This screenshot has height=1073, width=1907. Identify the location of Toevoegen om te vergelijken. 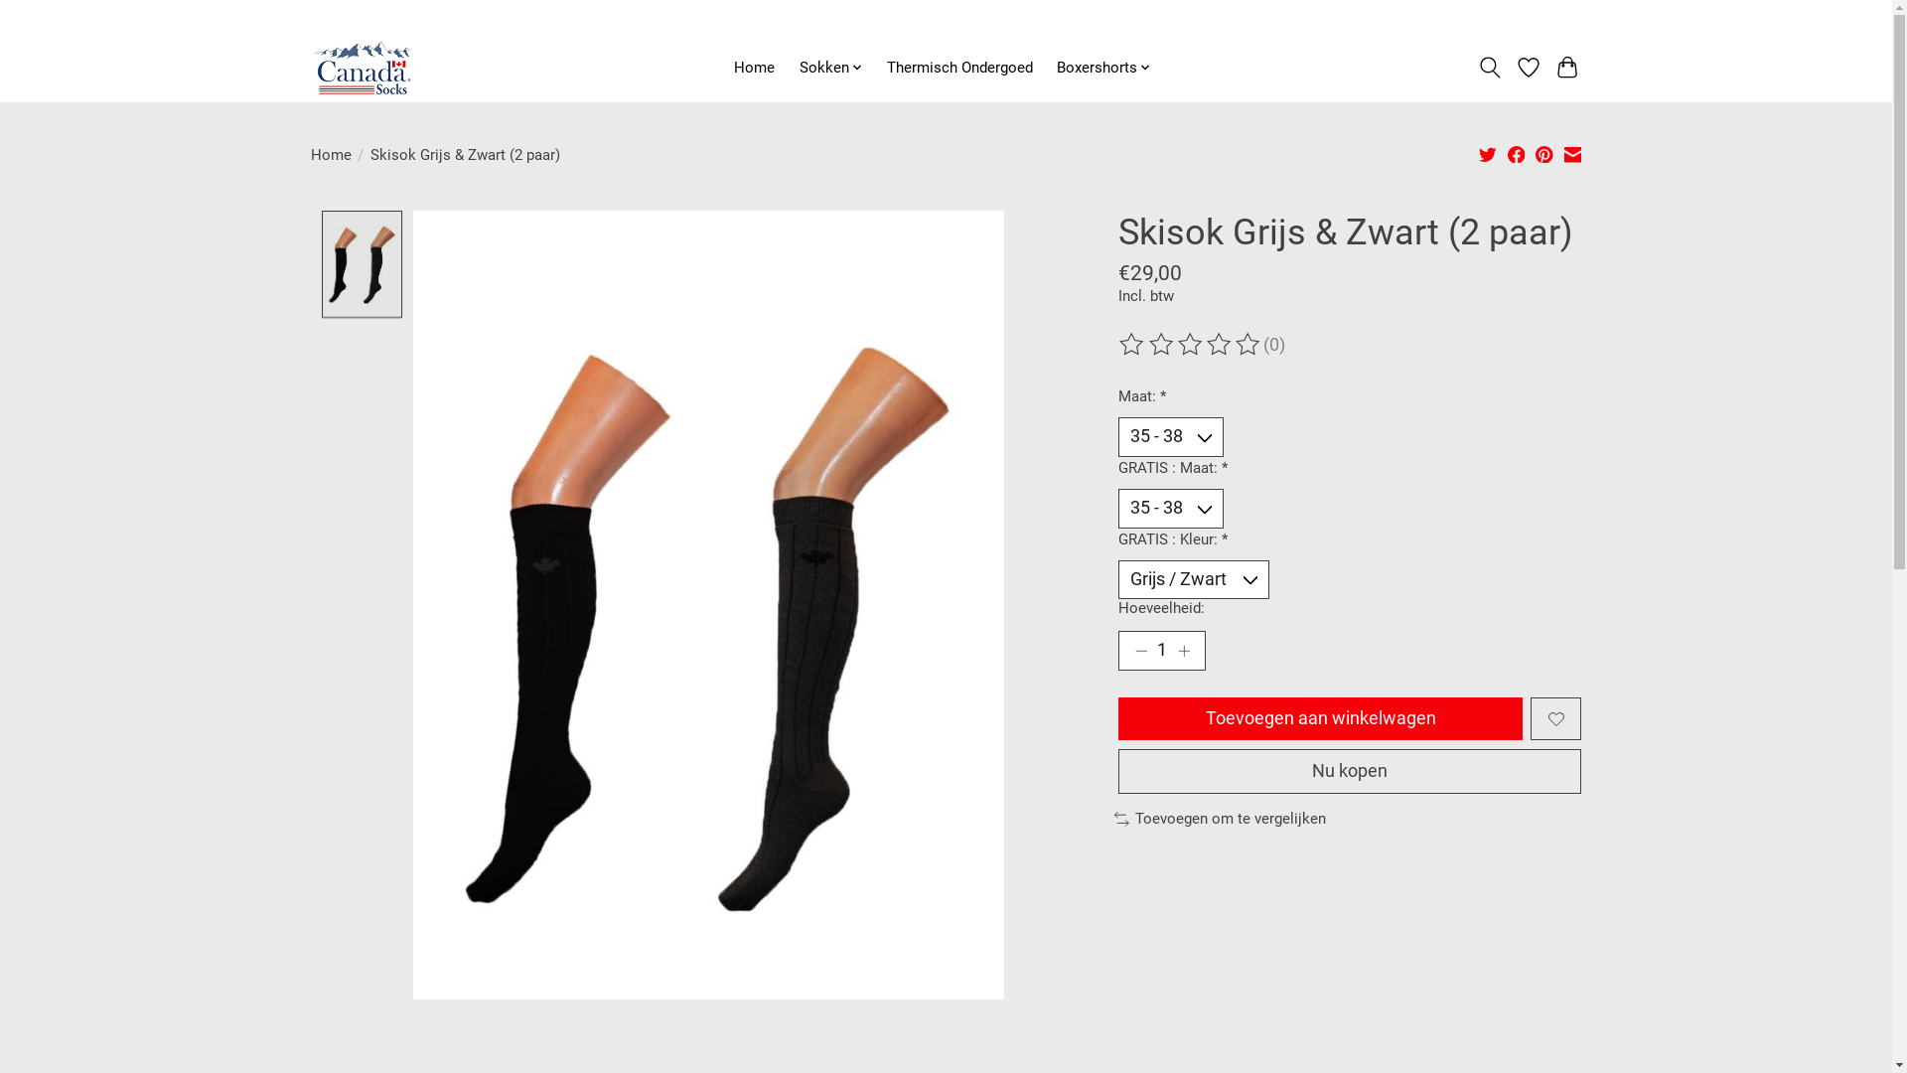
(1221, 819).